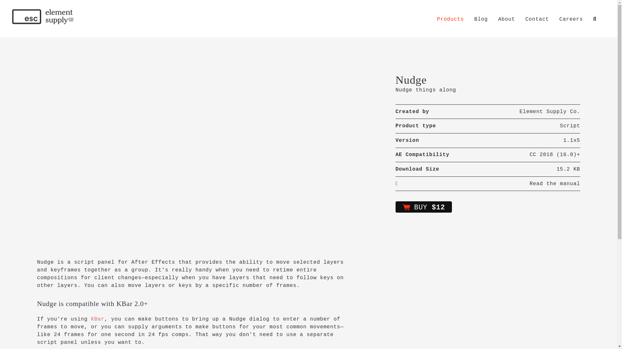  I want to click on Contact, so click(537, 19).